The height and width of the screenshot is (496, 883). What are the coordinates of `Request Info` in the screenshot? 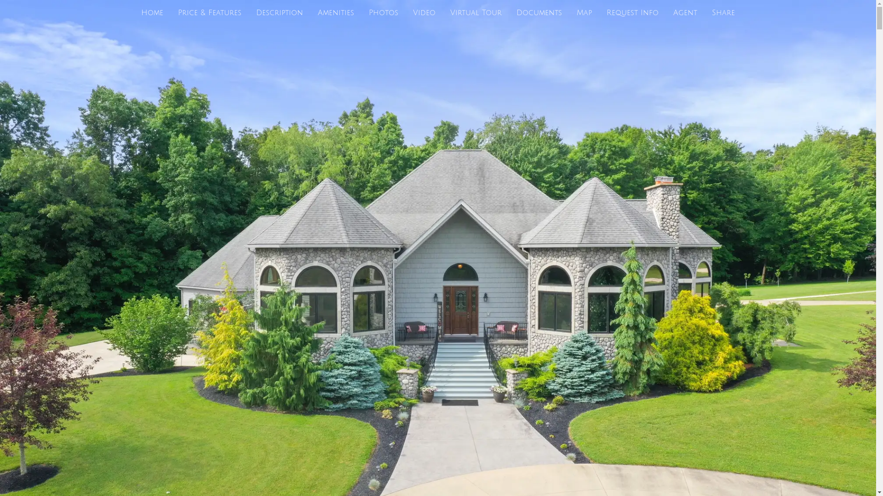 It's located at (633, 13).